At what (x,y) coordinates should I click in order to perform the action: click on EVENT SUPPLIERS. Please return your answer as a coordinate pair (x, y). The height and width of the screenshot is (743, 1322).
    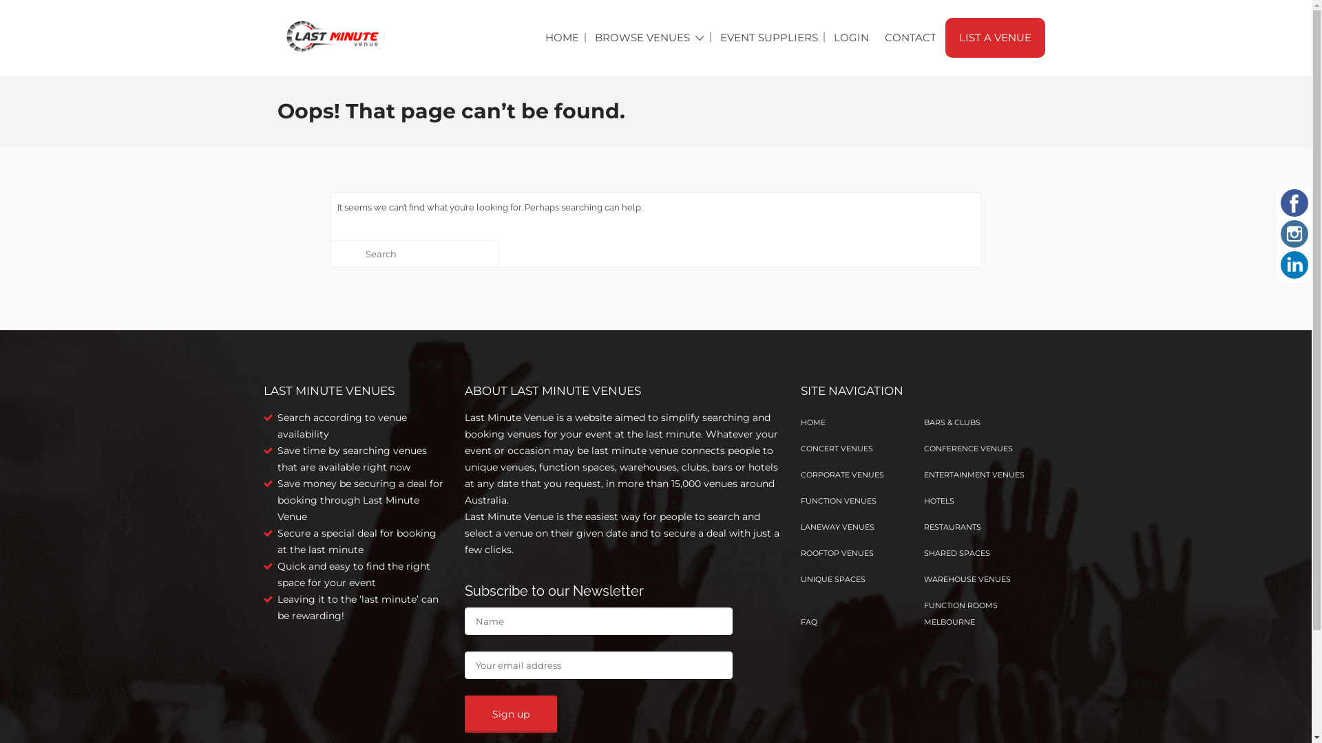
    Looking at the image, I should click on (769, 38).